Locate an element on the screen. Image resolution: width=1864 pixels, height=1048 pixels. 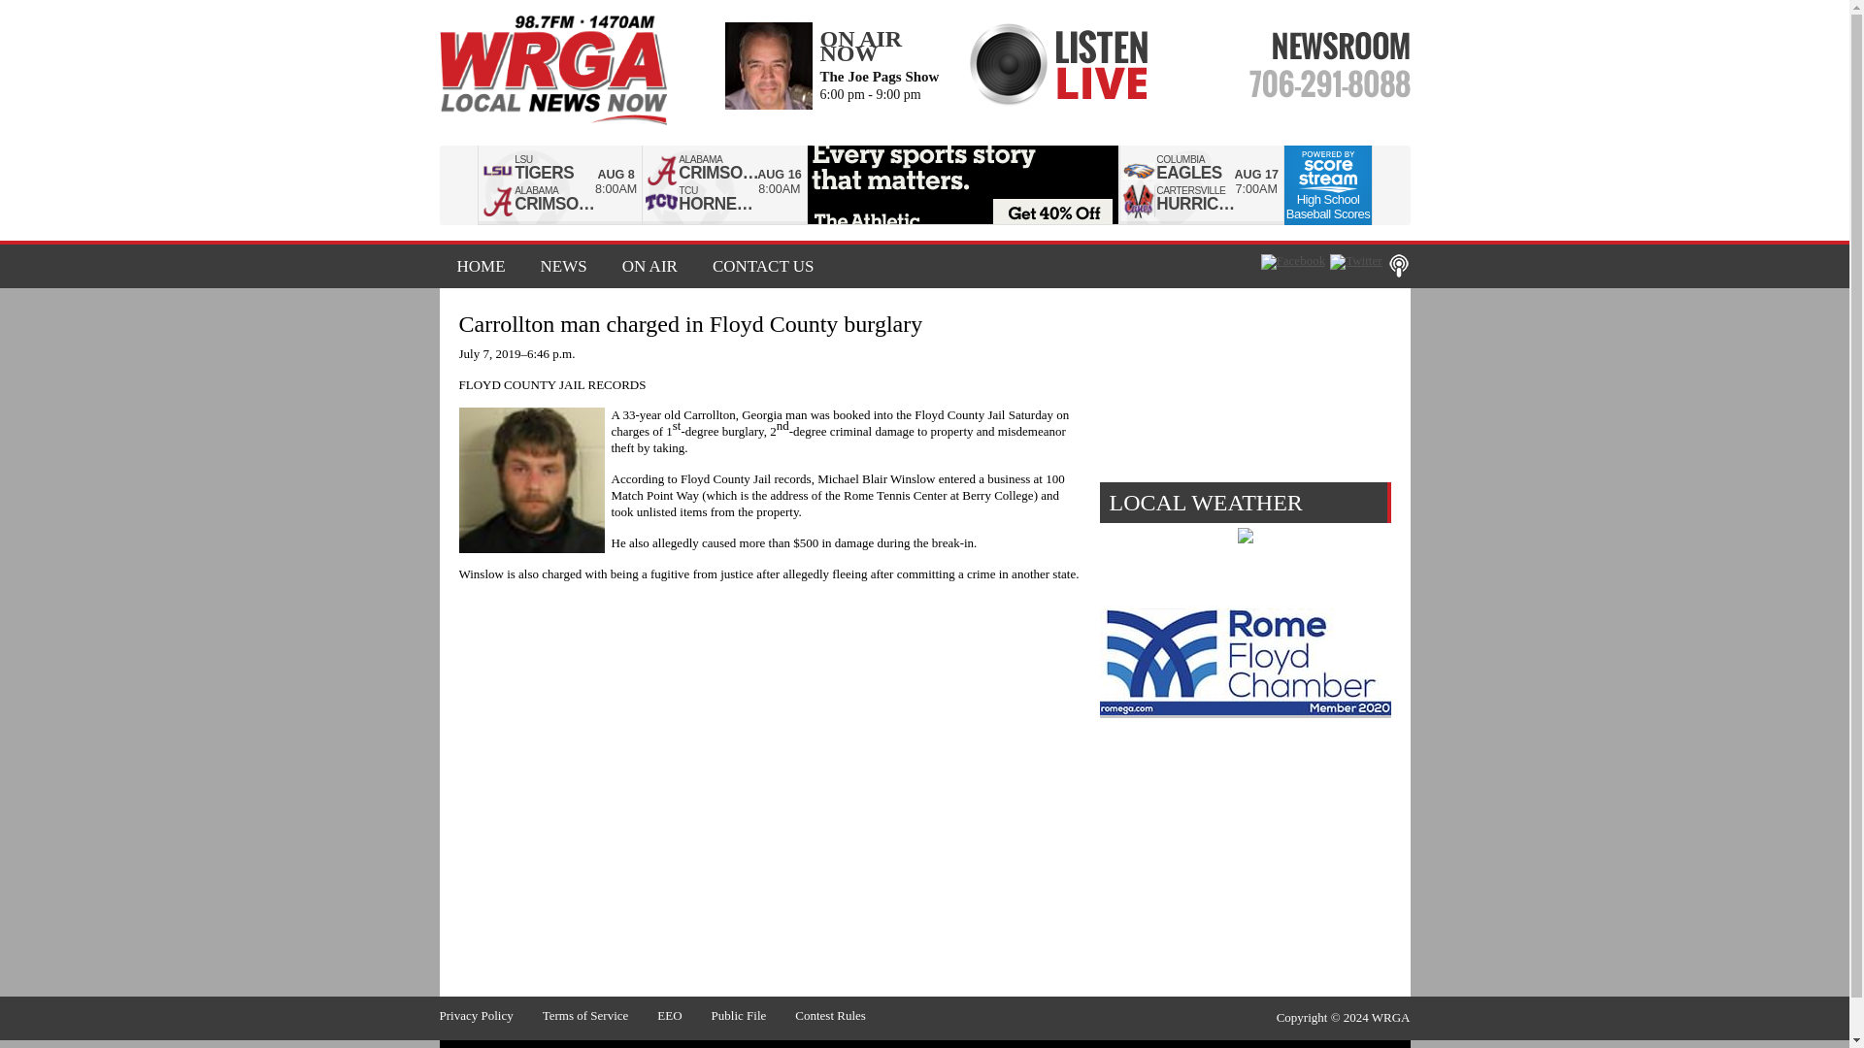
Podcasts is located at coordinates (1398, 266).